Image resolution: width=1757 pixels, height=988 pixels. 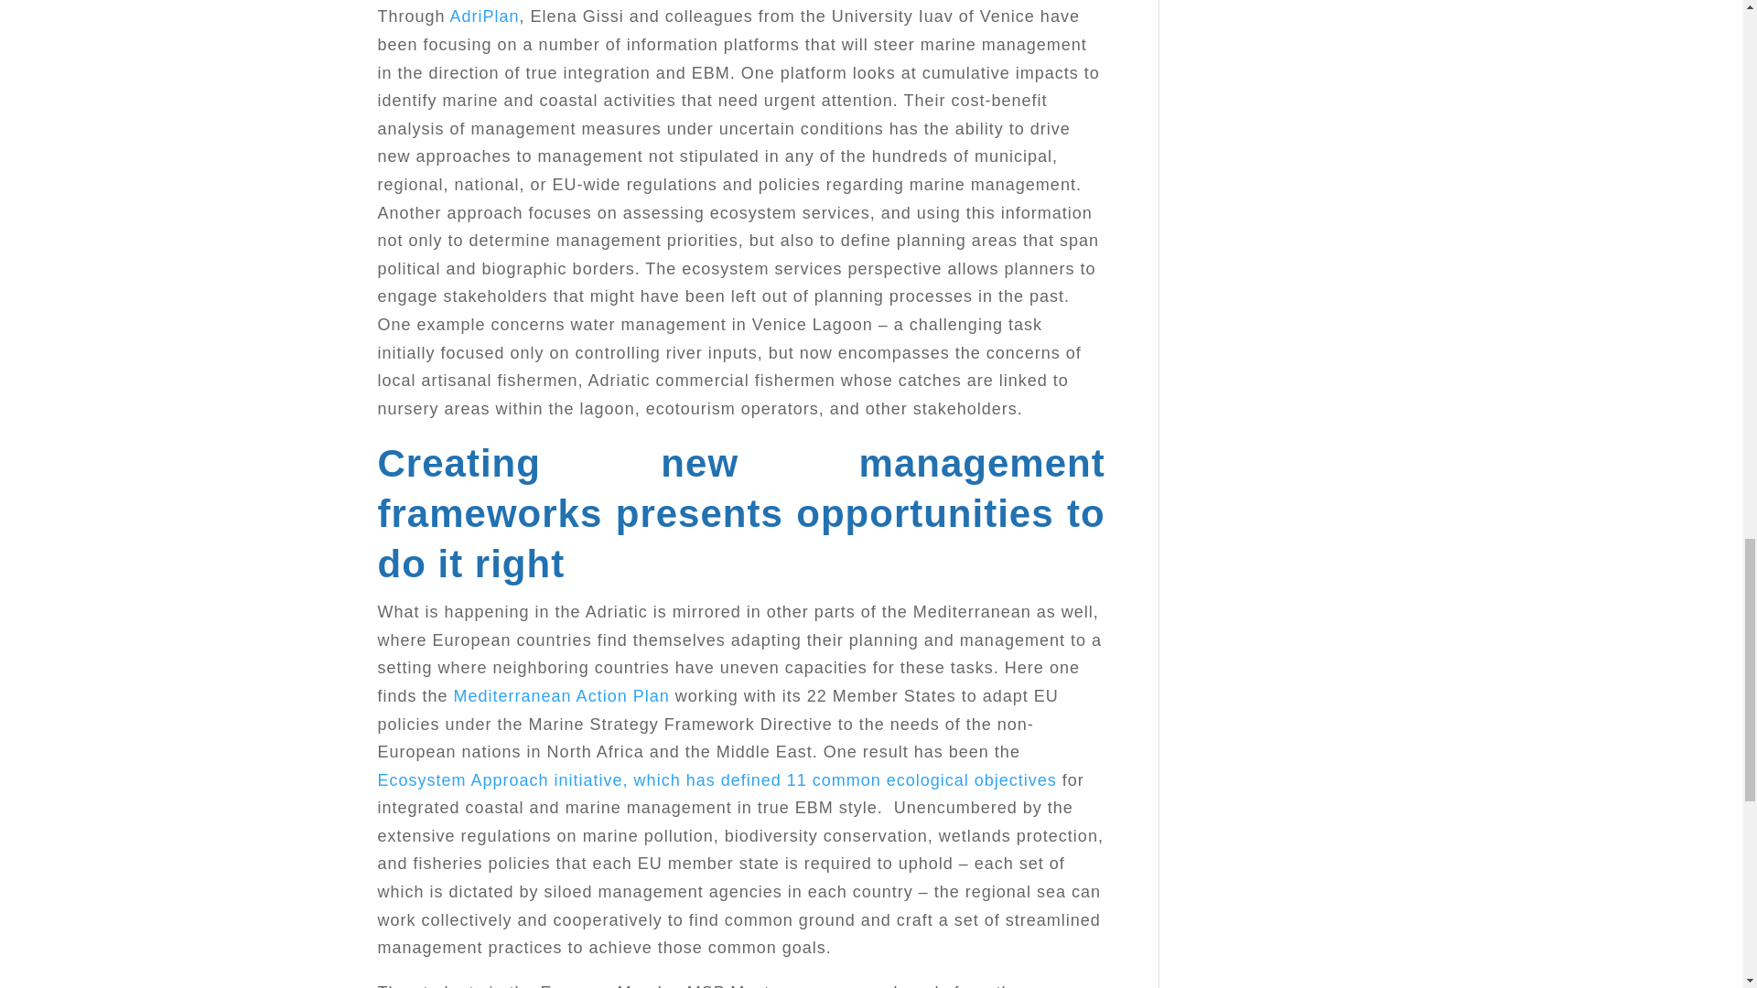 I want to click on AdriPlan, so click(x=485, y=16).